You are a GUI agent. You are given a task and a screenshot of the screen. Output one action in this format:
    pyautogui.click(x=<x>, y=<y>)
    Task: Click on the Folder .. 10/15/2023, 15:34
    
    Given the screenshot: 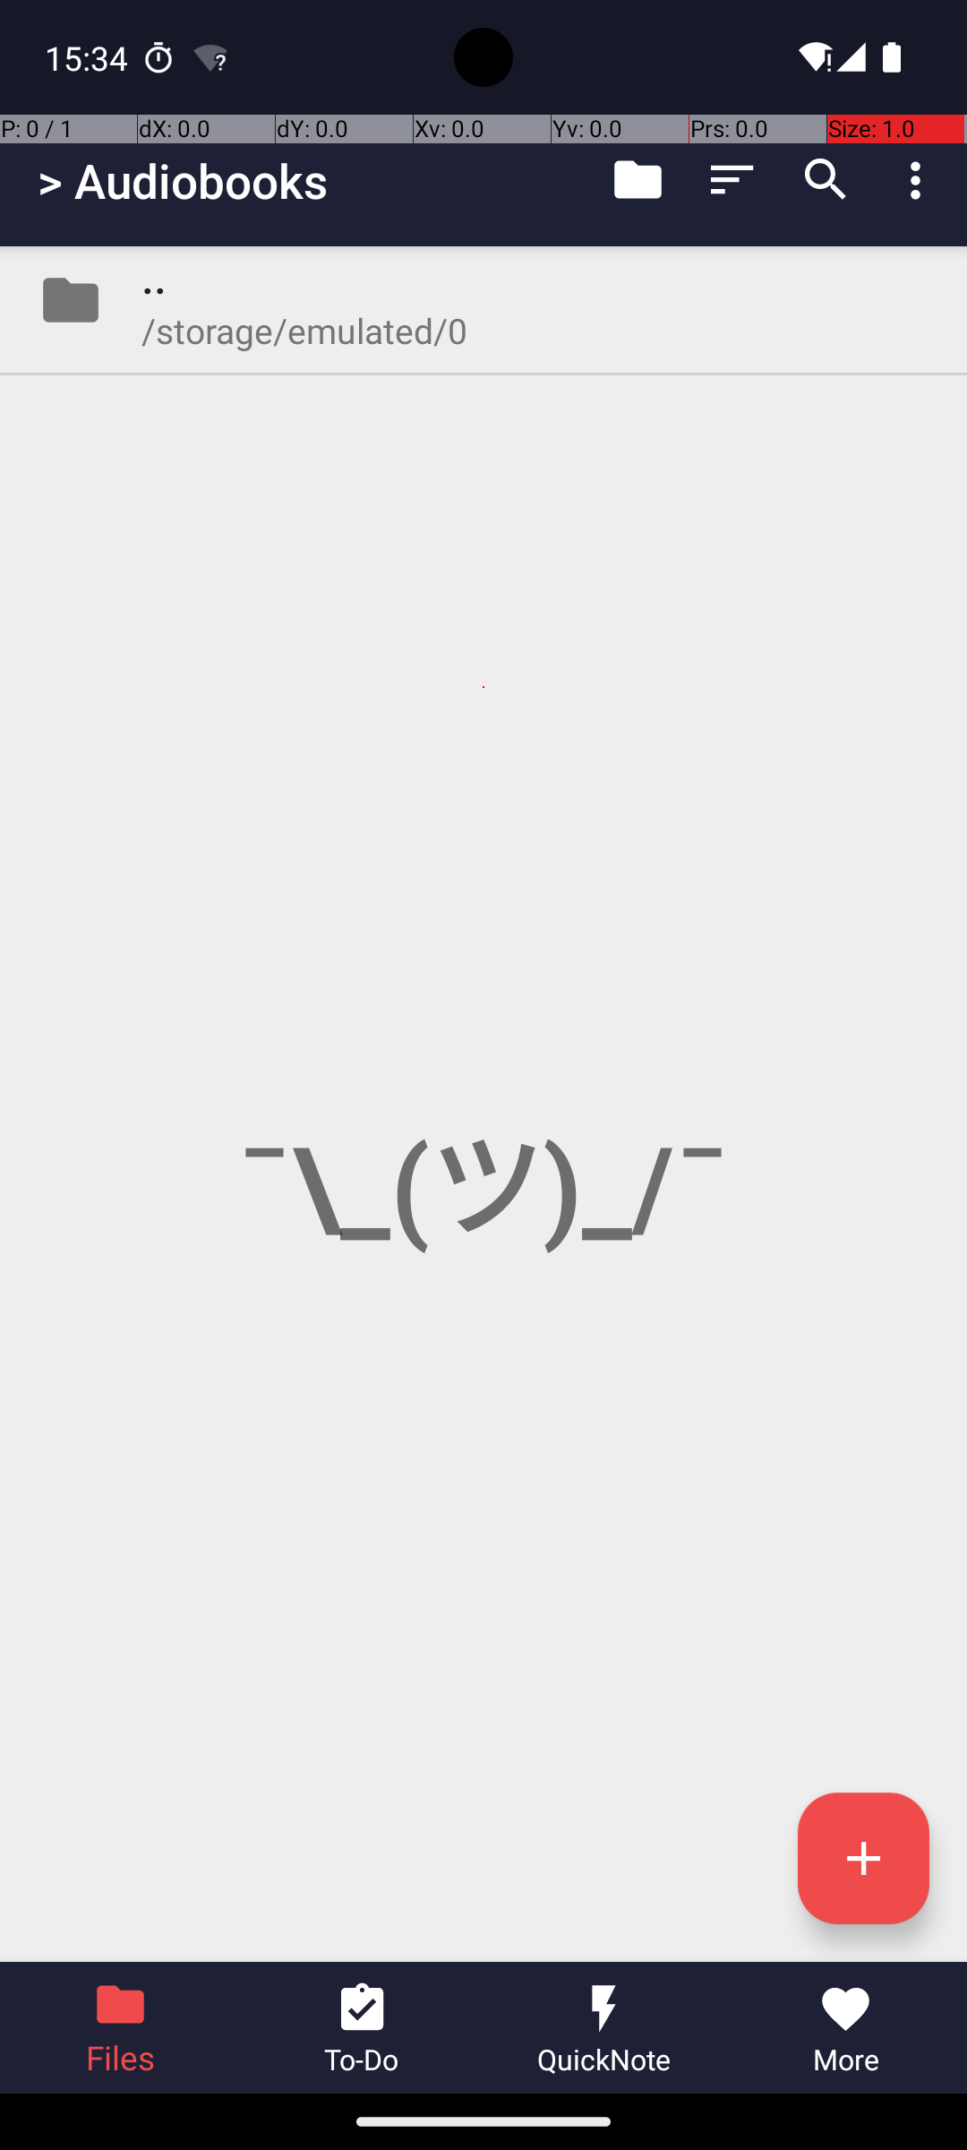 What is the action you would take?
    pyautogui.click(x=483, y=300)
    